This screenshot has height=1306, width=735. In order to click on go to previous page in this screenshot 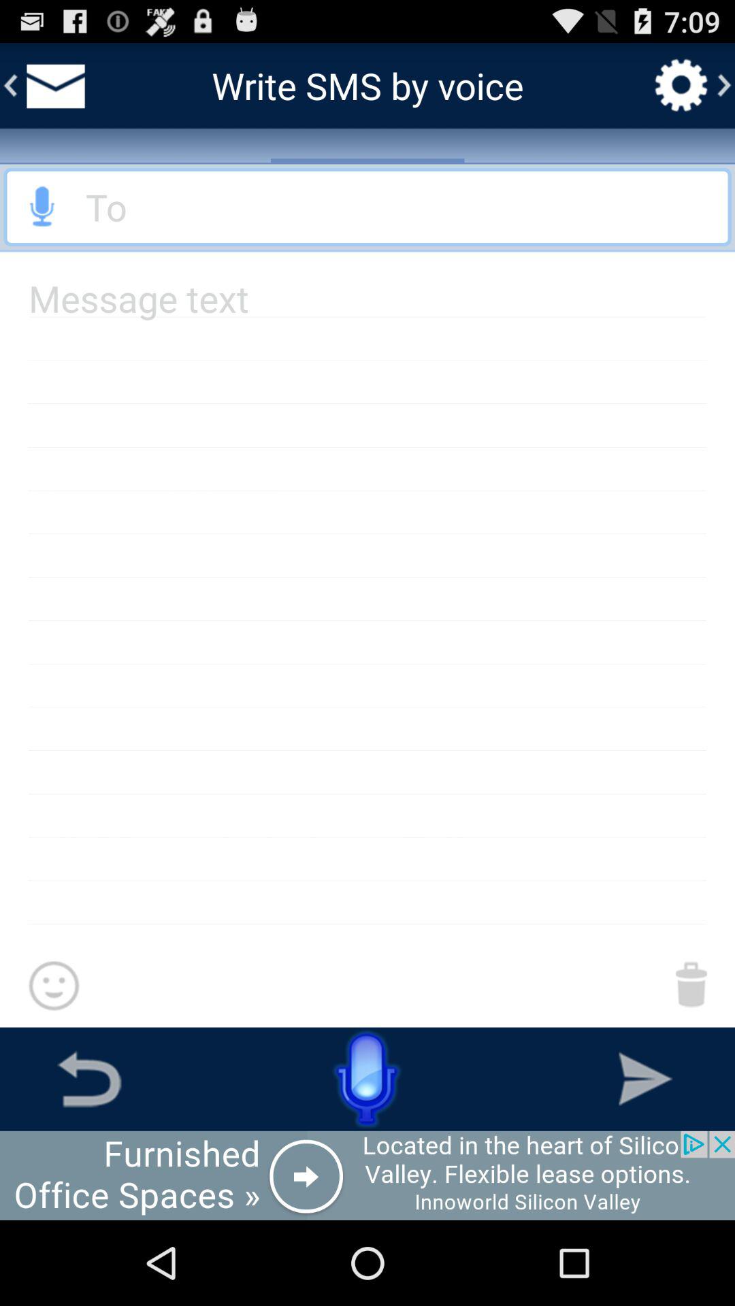, I will do `click(89, 1079)`.